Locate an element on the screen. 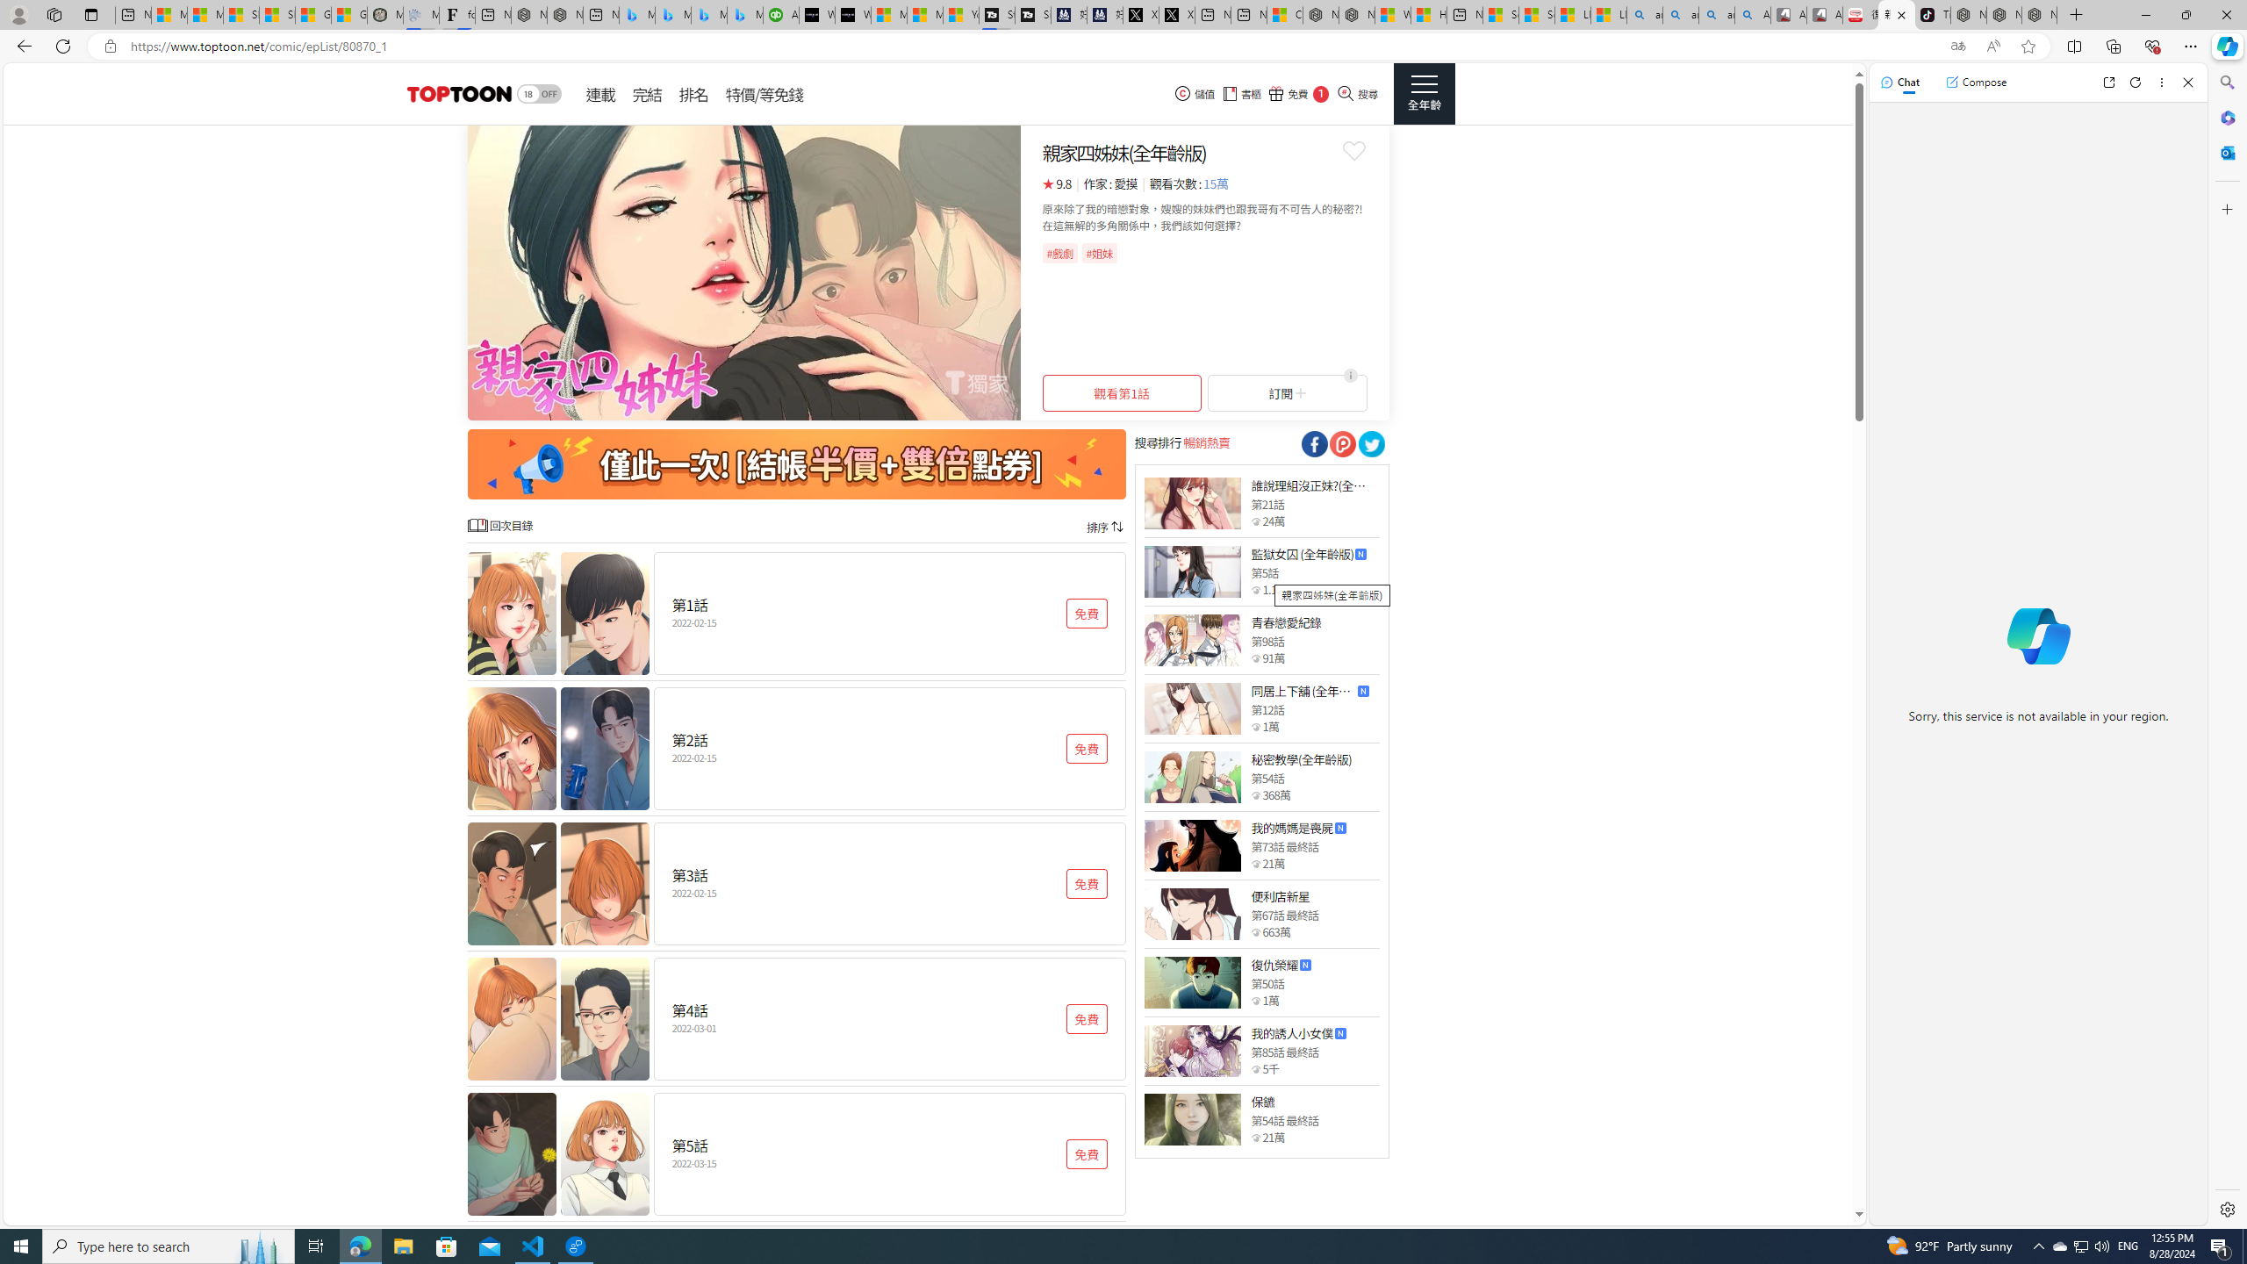 Image resolution: width=2247 pixels, height=1264 pixels. App bar is located at coordinates (1123, 47).